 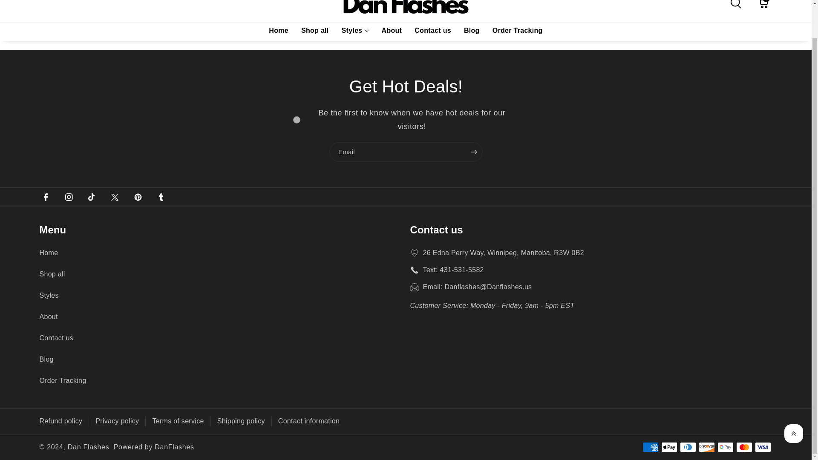 I want to click on Scroll to top, so click(x=794, y=398).